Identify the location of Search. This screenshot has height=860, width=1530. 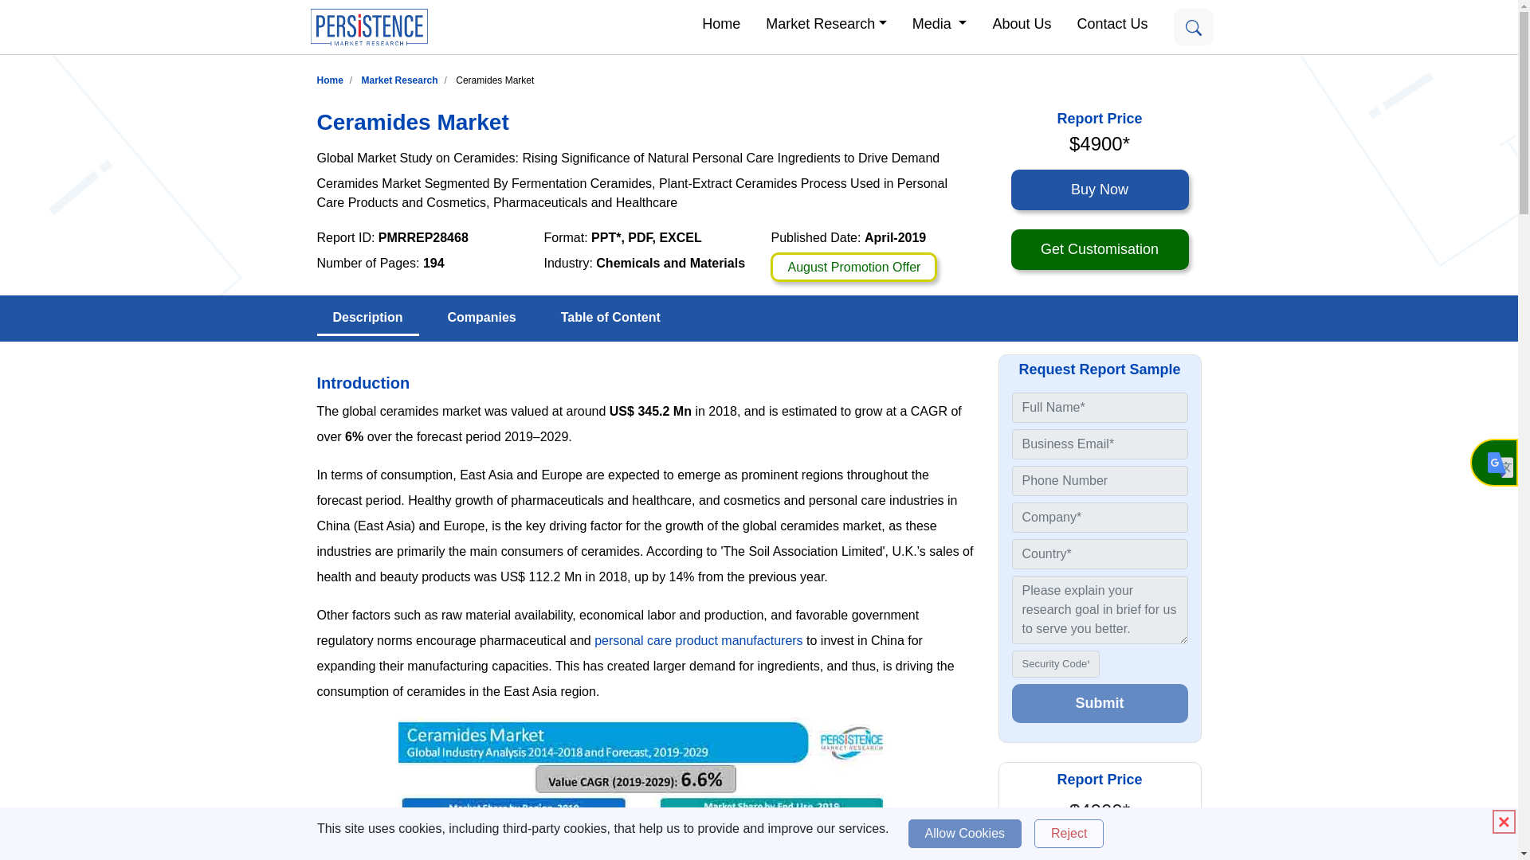
(1193, 27).